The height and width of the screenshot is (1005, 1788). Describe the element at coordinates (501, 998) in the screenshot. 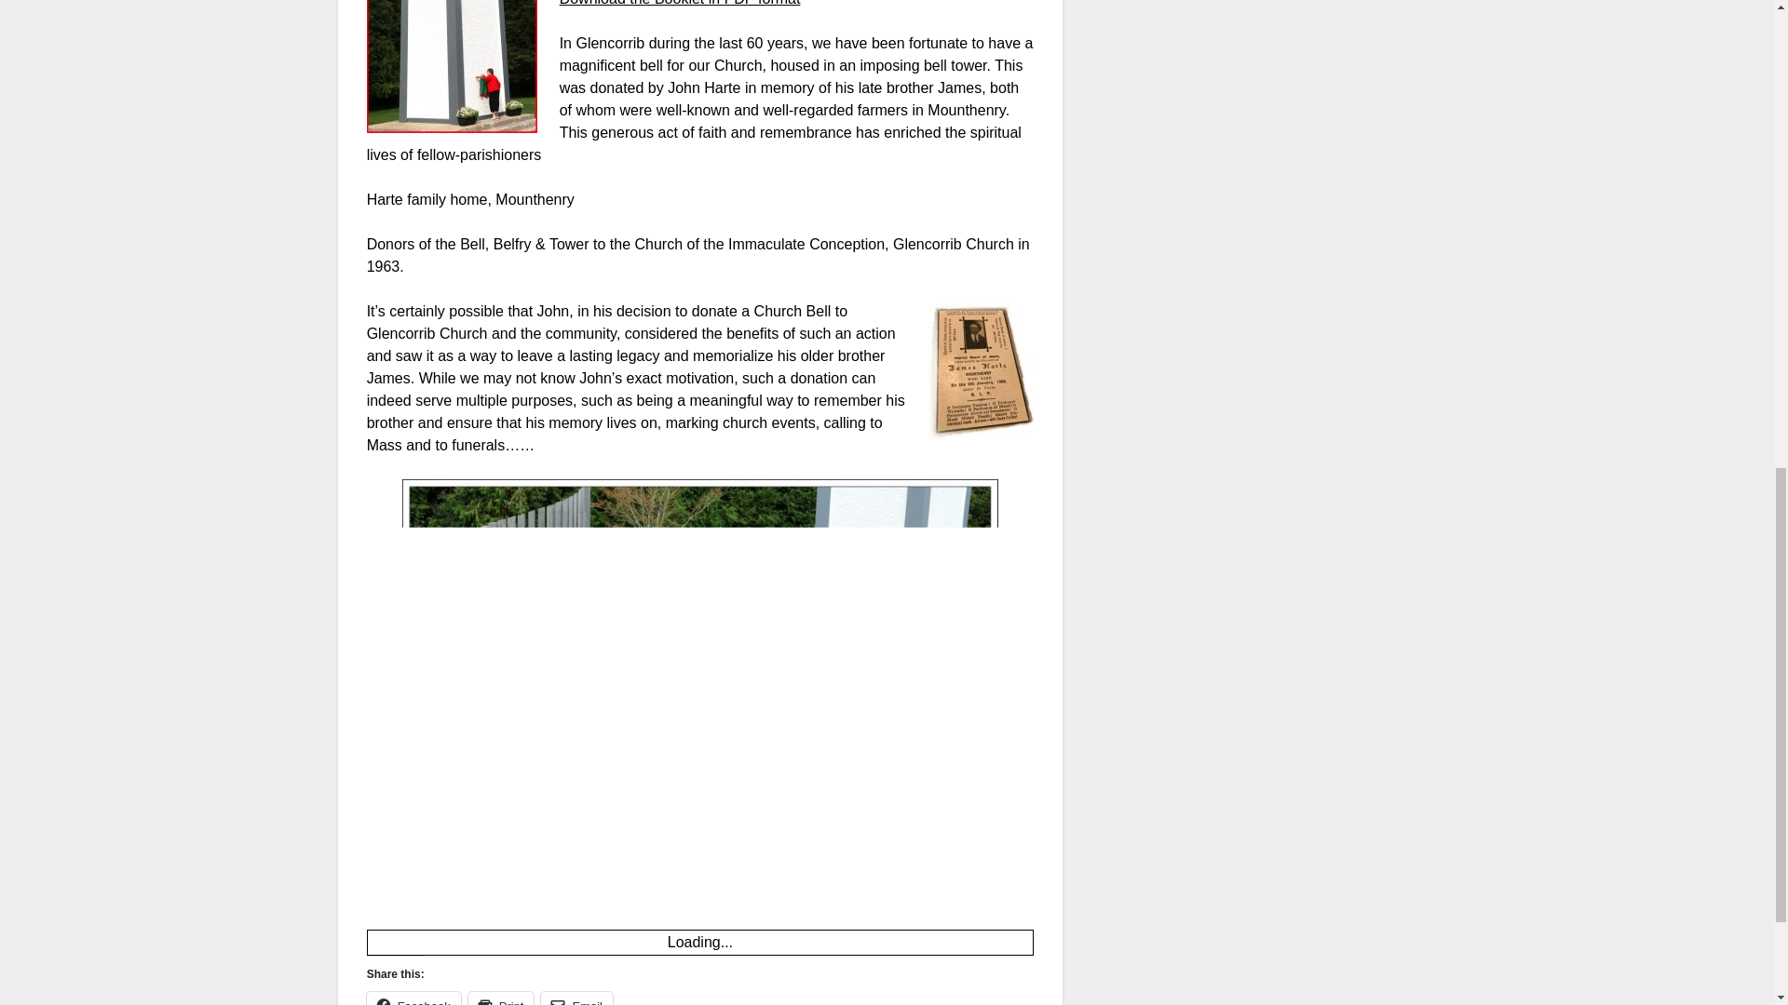

I see `Click to print` at that location.